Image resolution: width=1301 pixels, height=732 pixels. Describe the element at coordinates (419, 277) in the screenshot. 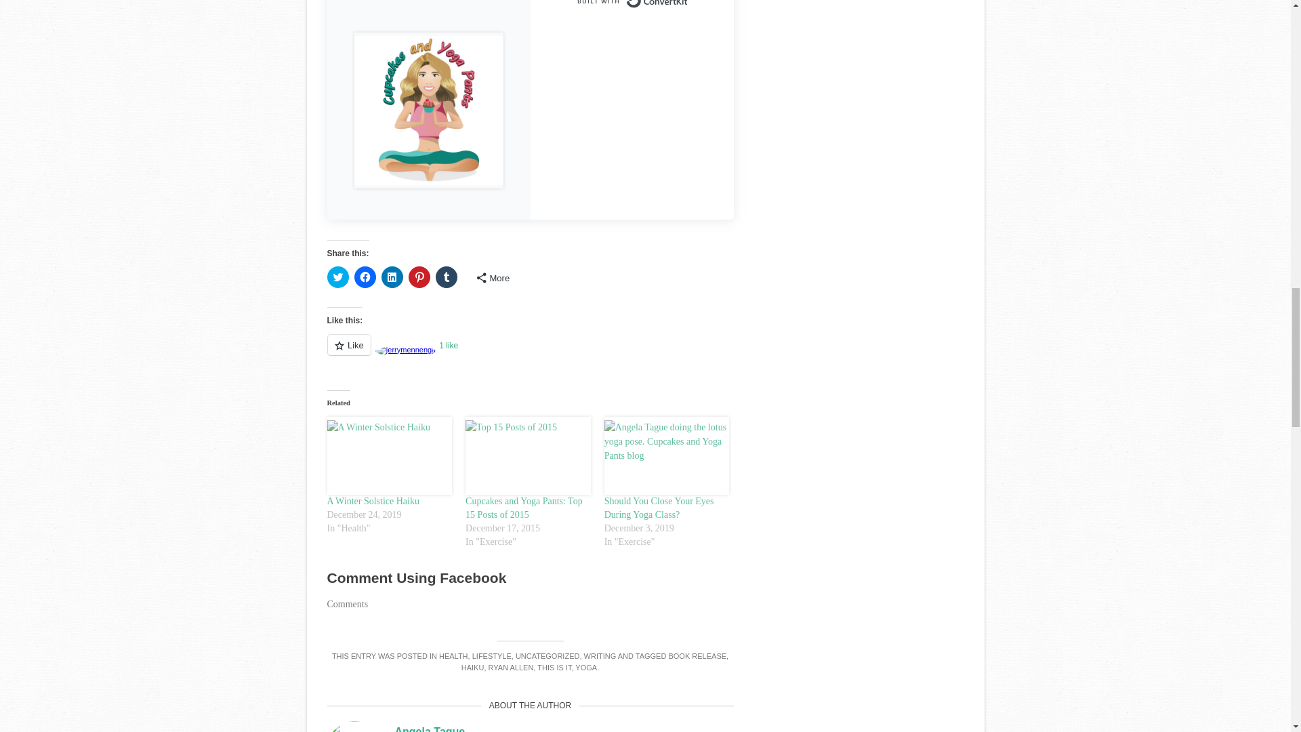

I see `Click to share on Pinterest` at that location.